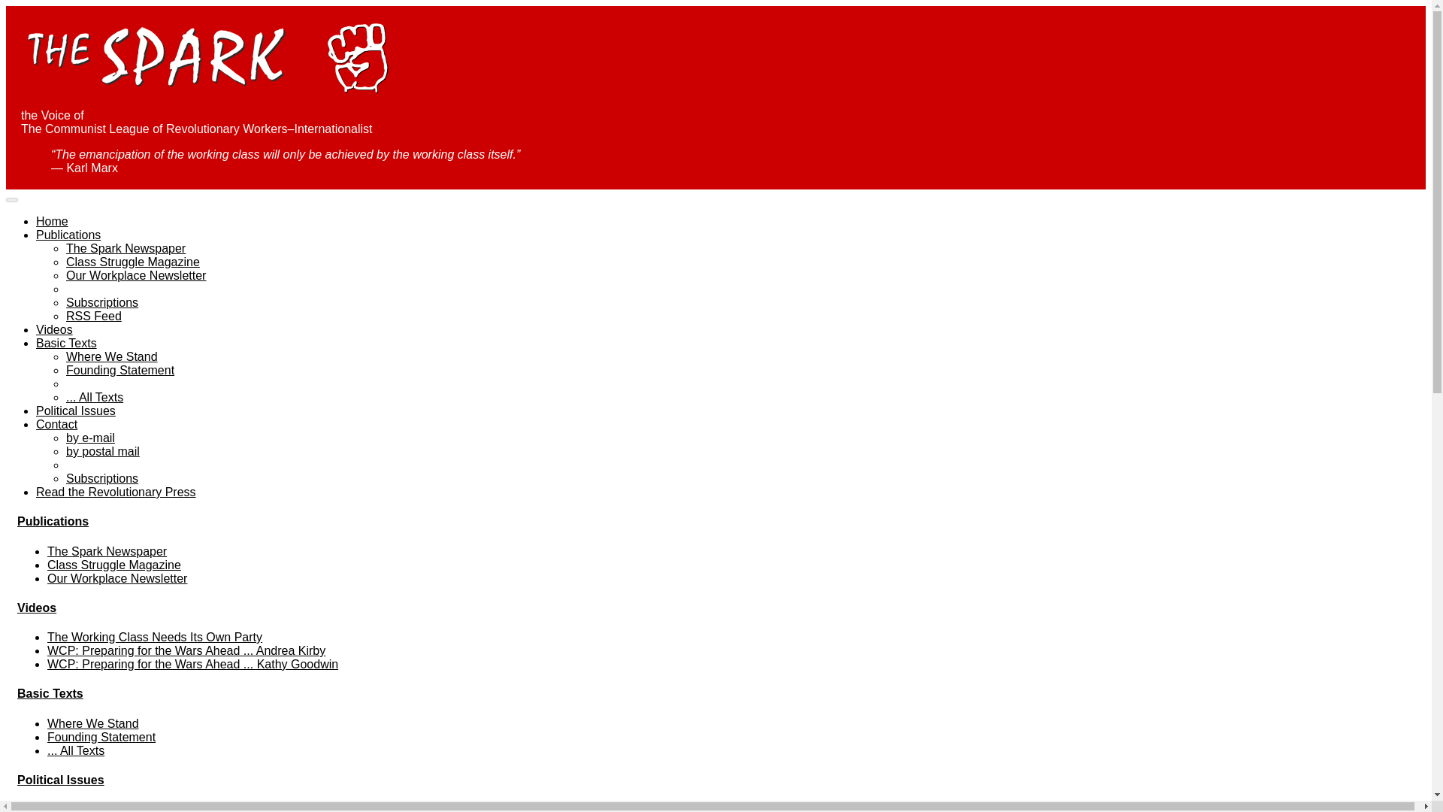  What do you see at coordinates (155, 638) in the screenshot?
I see `The Working Class Needs Its Own Party` at bounding box center [155, 638].